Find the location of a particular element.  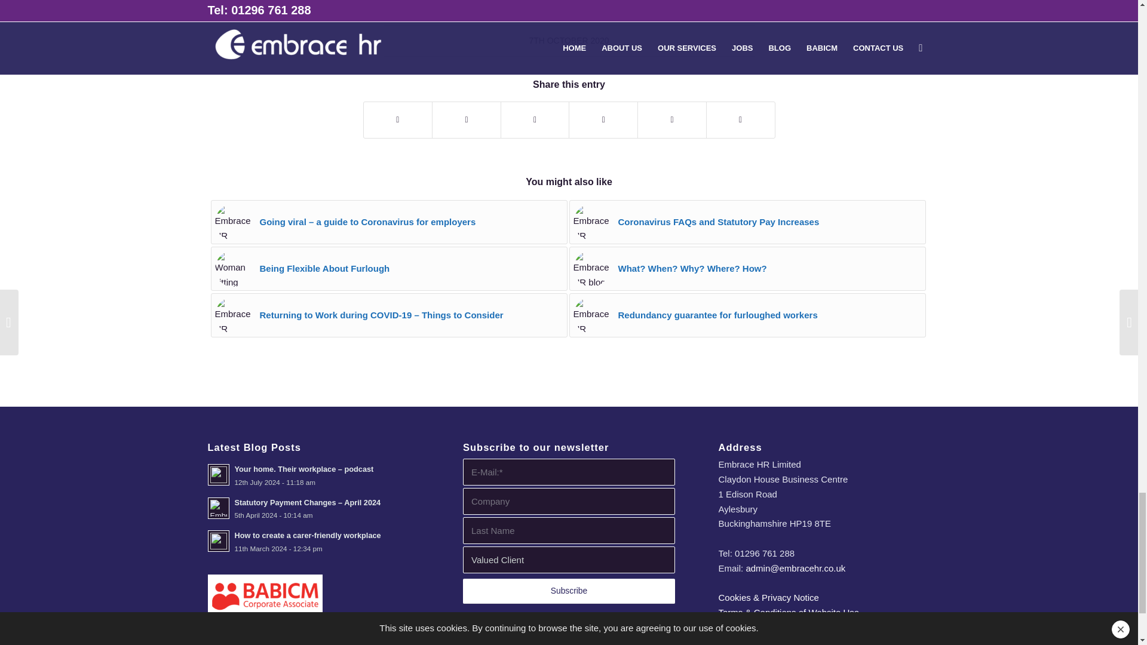

Embrace HR Aylesbury key worker pexels-anna-shvets-3683098 is located at coordinates (591, 222).